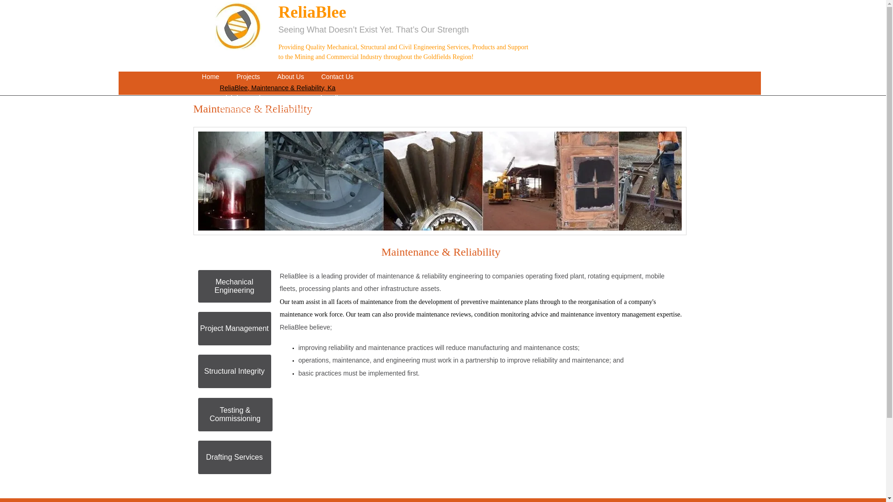  I want to click on About Us, so click(291, 77).